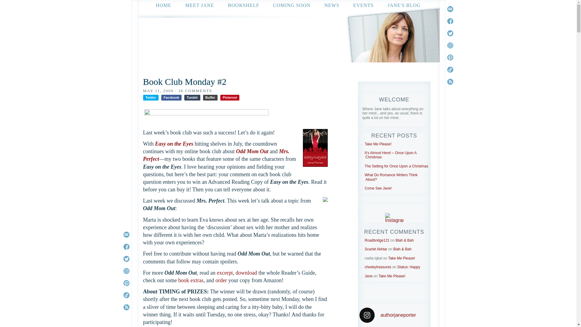  I want to click on Twitter, so click(150, 97).